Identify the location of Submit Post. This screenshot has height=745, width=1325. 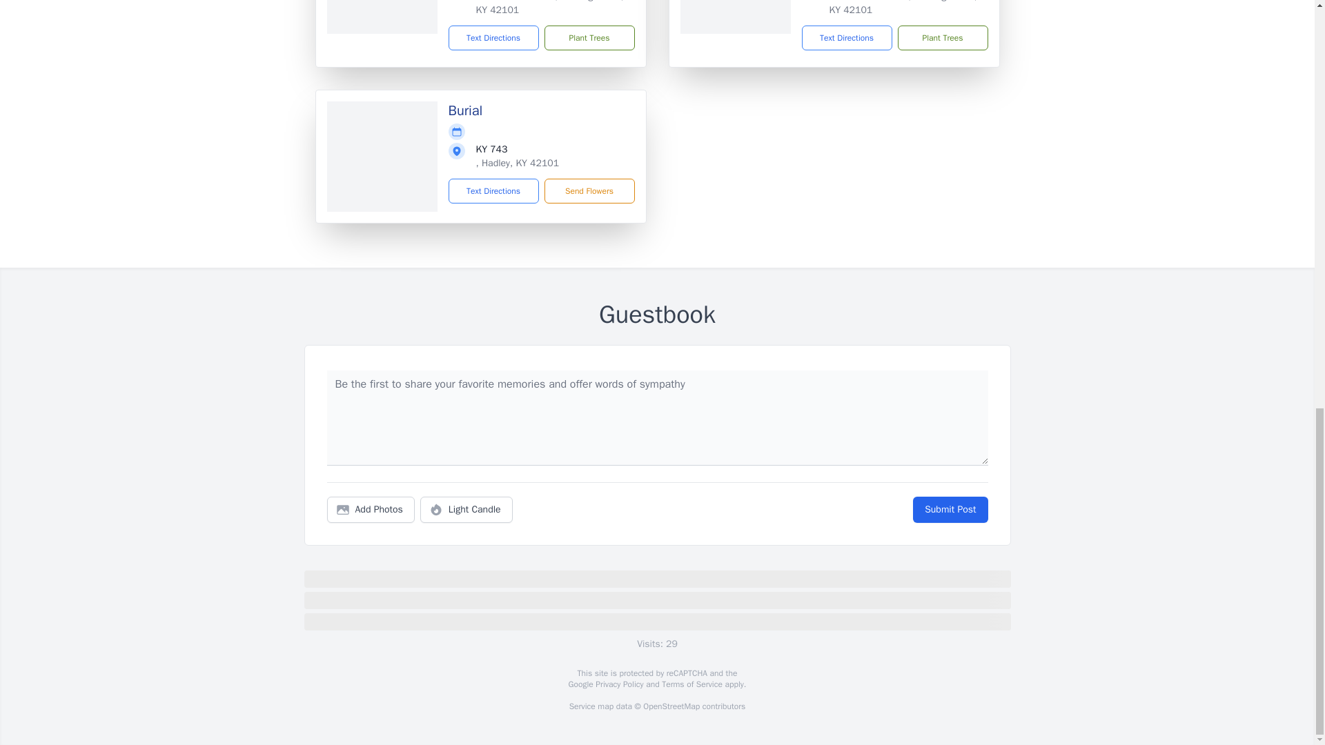
(950, 510).